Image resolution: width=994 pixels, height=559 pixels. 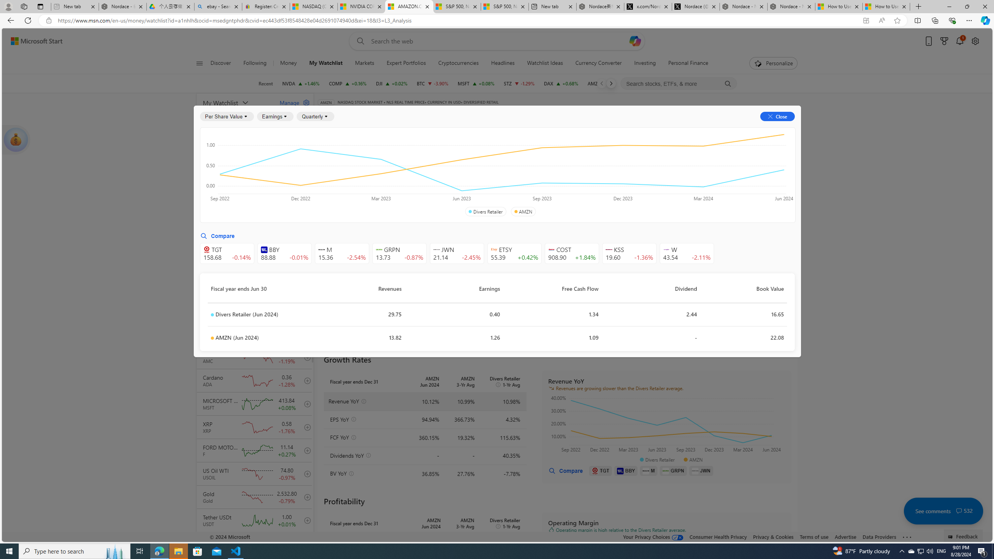 I want to click on show card, so click(x=16, y=140).